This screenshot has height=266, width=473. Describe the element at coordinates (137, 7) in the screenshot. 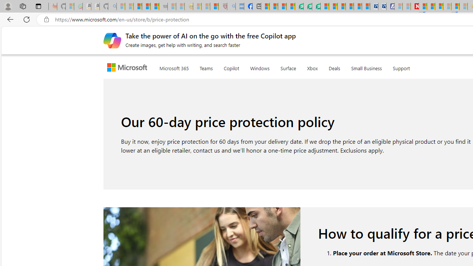

I see `The Weather Channel - MSN` at that location.